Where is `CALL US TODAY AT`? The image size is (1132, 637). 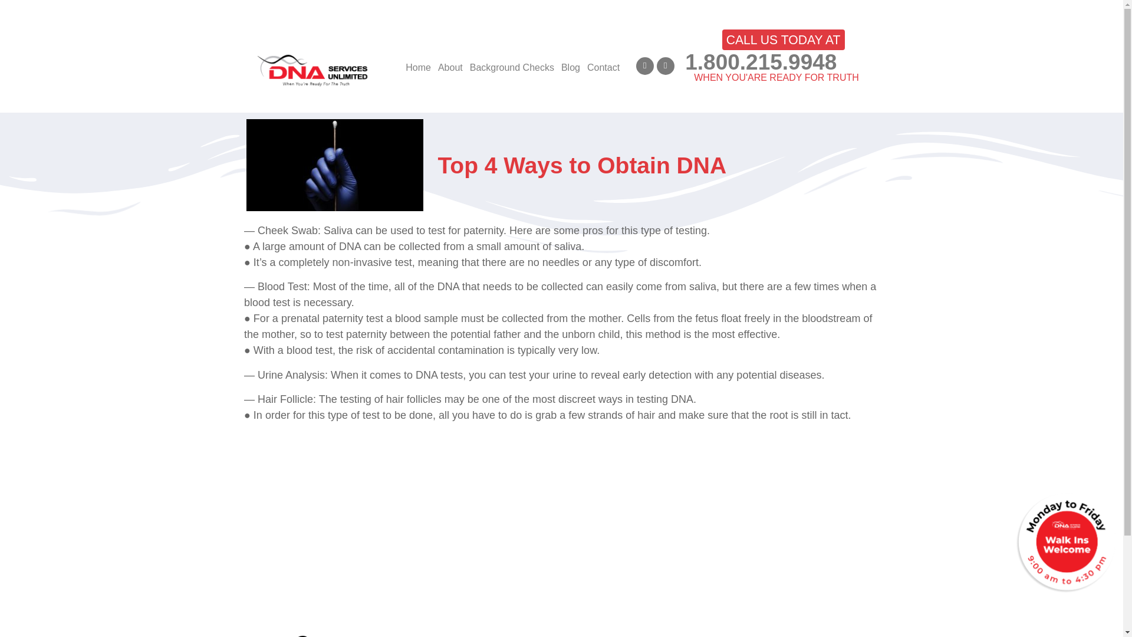
CALL US TODAY AT is located at coordinates (783, 40).